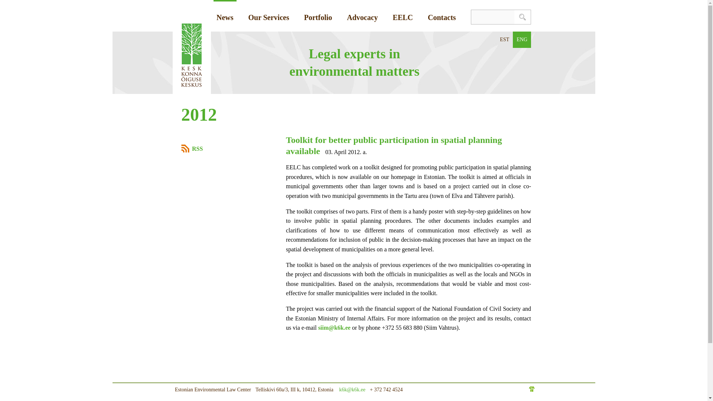 The width and height of the screenshot is (713, 401). Describe the element at coordinates (504, 39) in the screenshot. I see `EST` at that location.